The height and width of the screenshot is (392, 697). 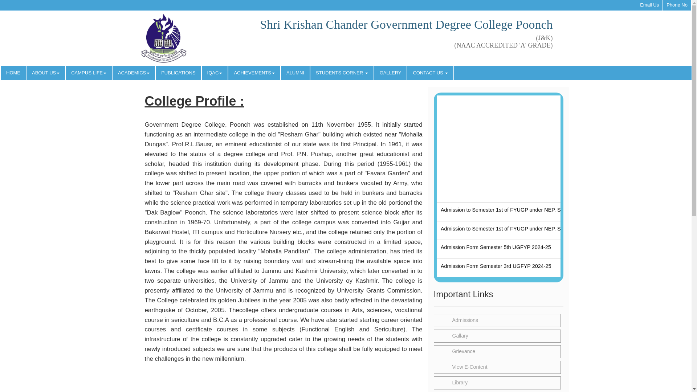 What do you see at coordinates (46, 73) in the screenshot?
I see `ABOUT US` at bounding box center [46, 73].